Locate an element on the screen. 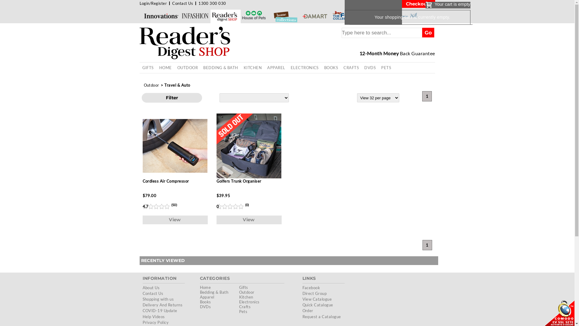 The image size is (579, 326). Contact Us is located at coordinates (183, 3).